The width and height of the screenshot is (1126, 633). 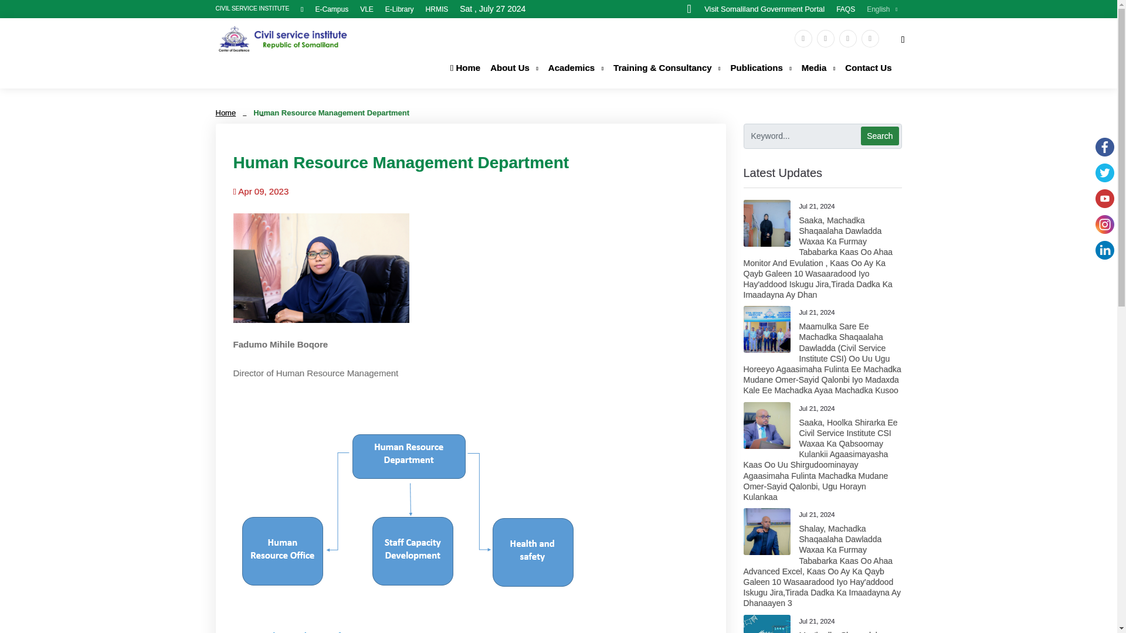 What do you see at coordinates (756, 8) in the screenshot?
I see `Visit Somaliland Government Portal` at bounding box center [756, 8].